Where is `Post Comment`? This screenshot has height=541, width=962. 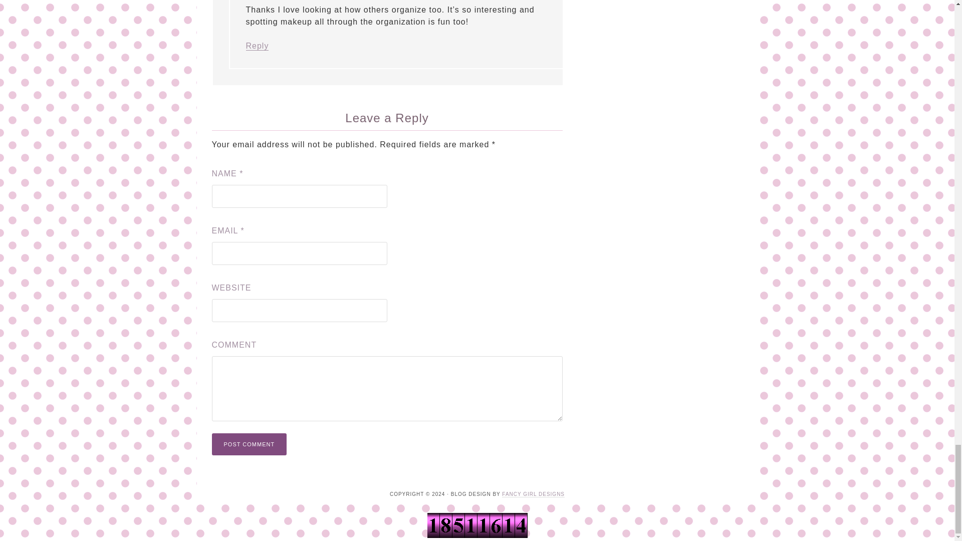 Post Comment is located at coordinates (249, 444).